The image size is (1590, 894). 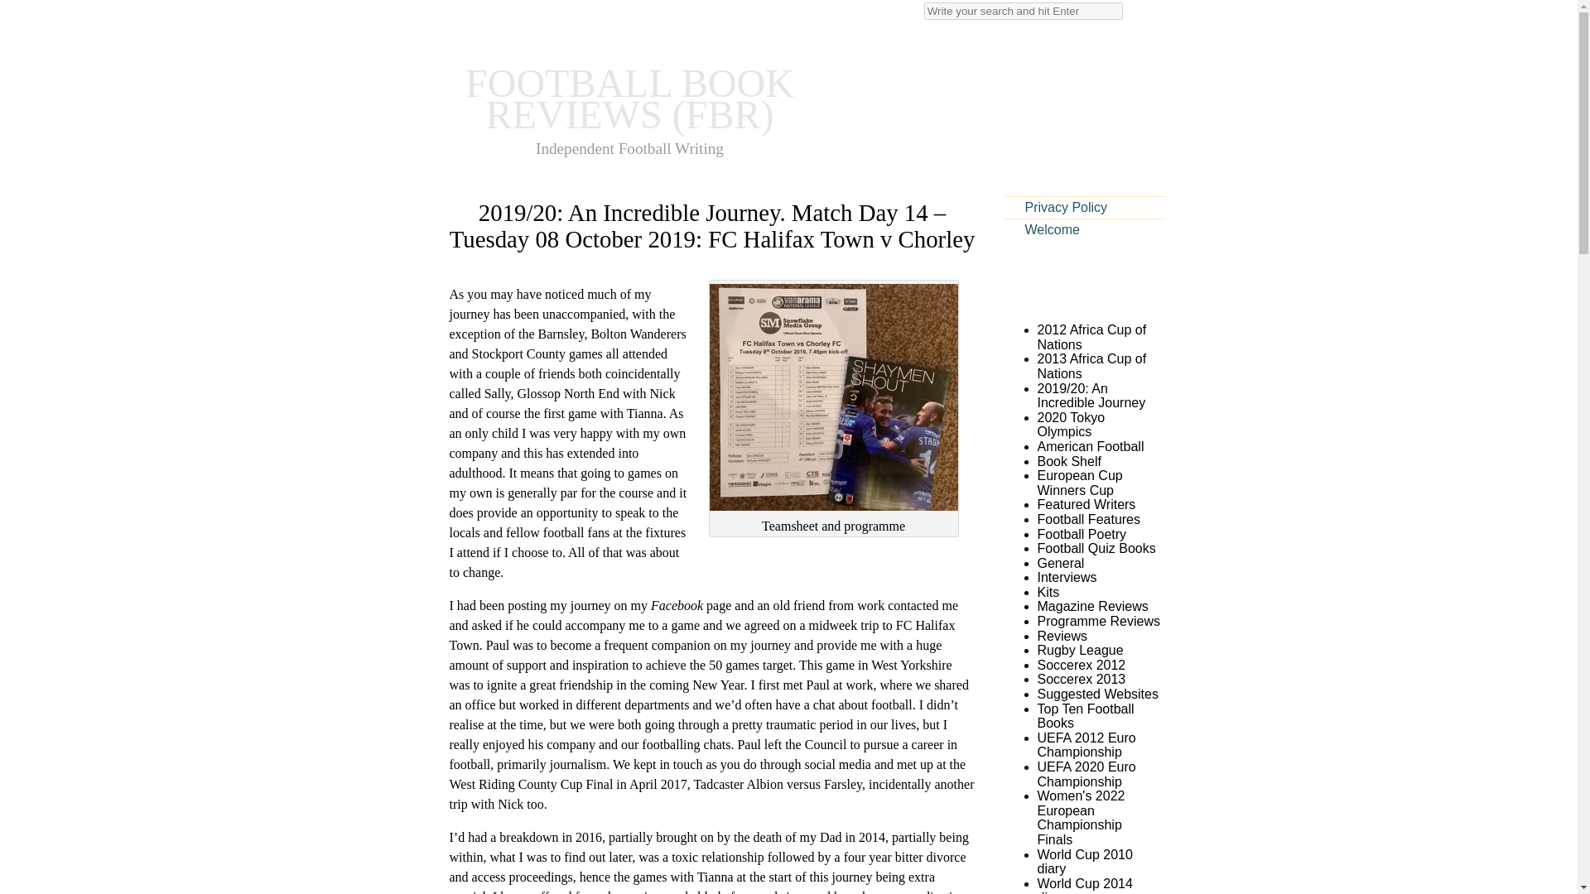 I want to click on Featured Writers, so click(x=1085, y=503).